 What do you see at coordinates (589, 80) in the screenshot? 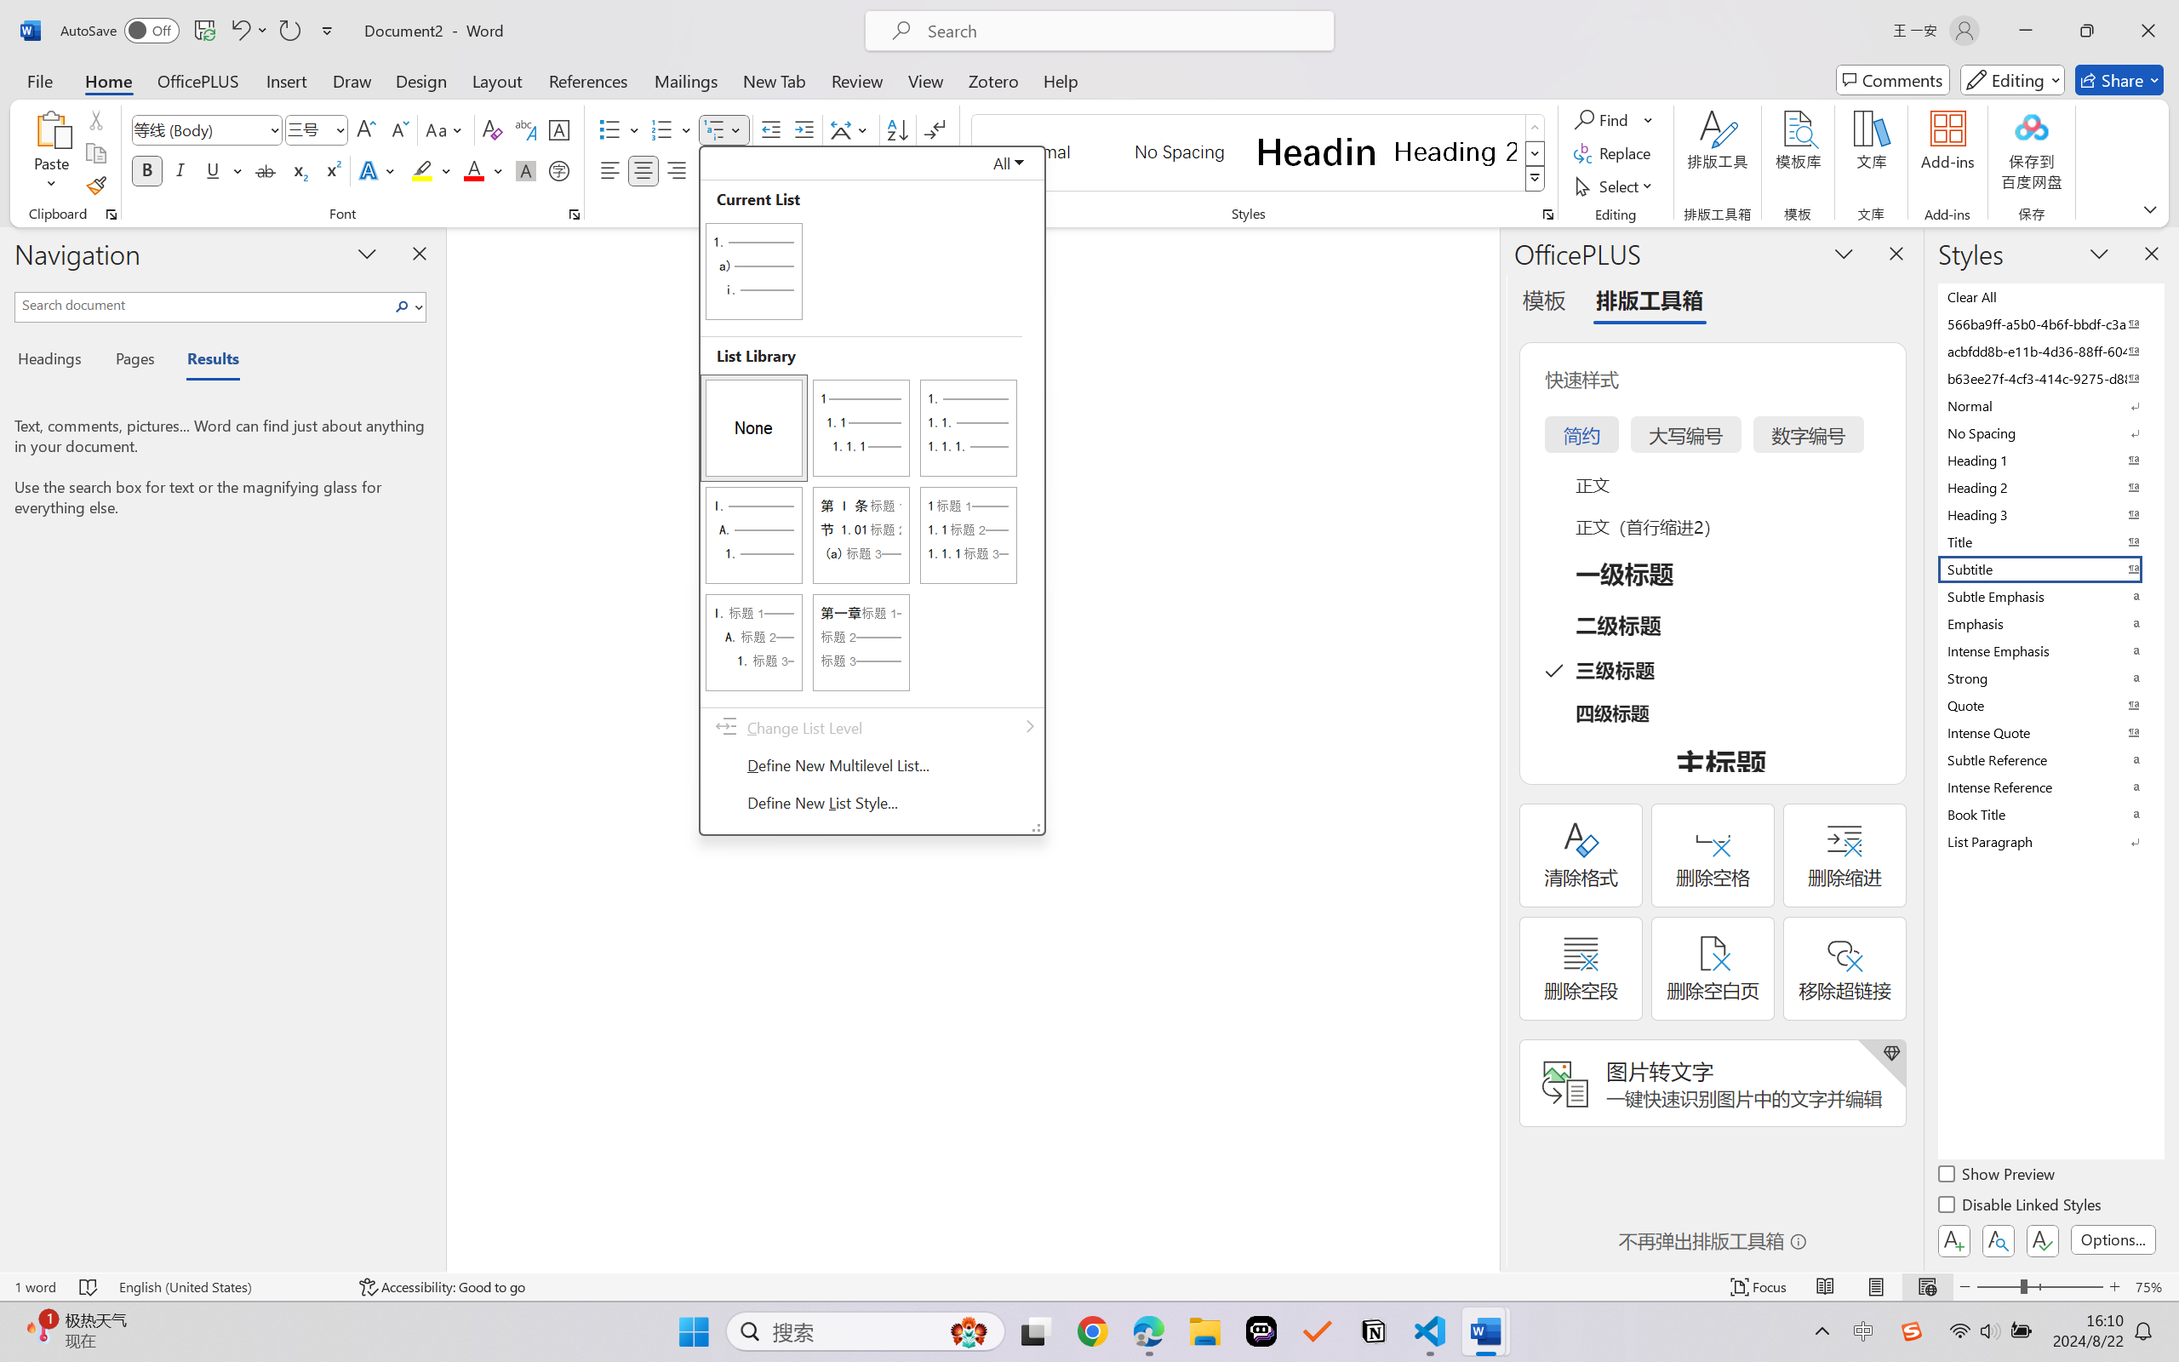
I see `References` at bounding box center [589, 80].